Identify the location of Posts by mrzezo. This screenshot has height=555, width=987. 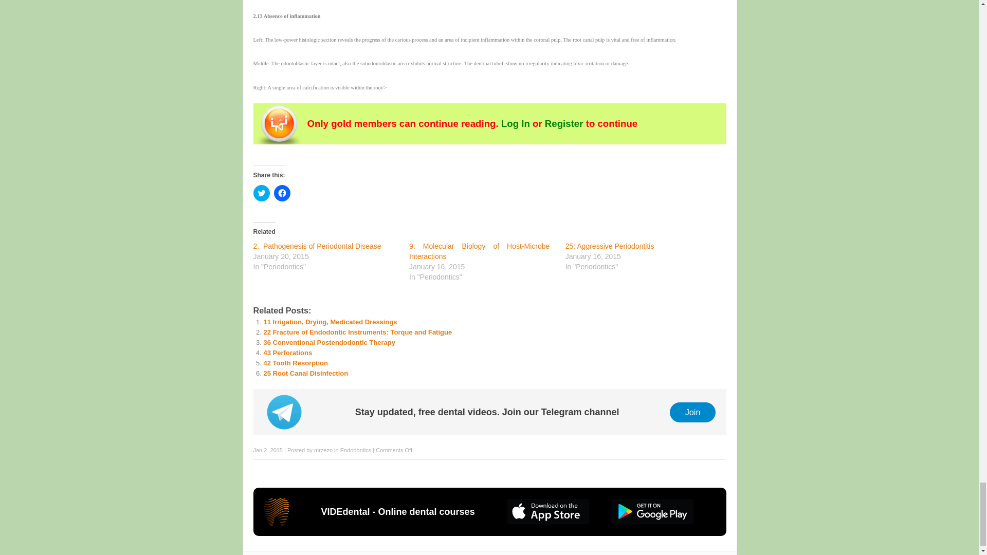
(323, 450).